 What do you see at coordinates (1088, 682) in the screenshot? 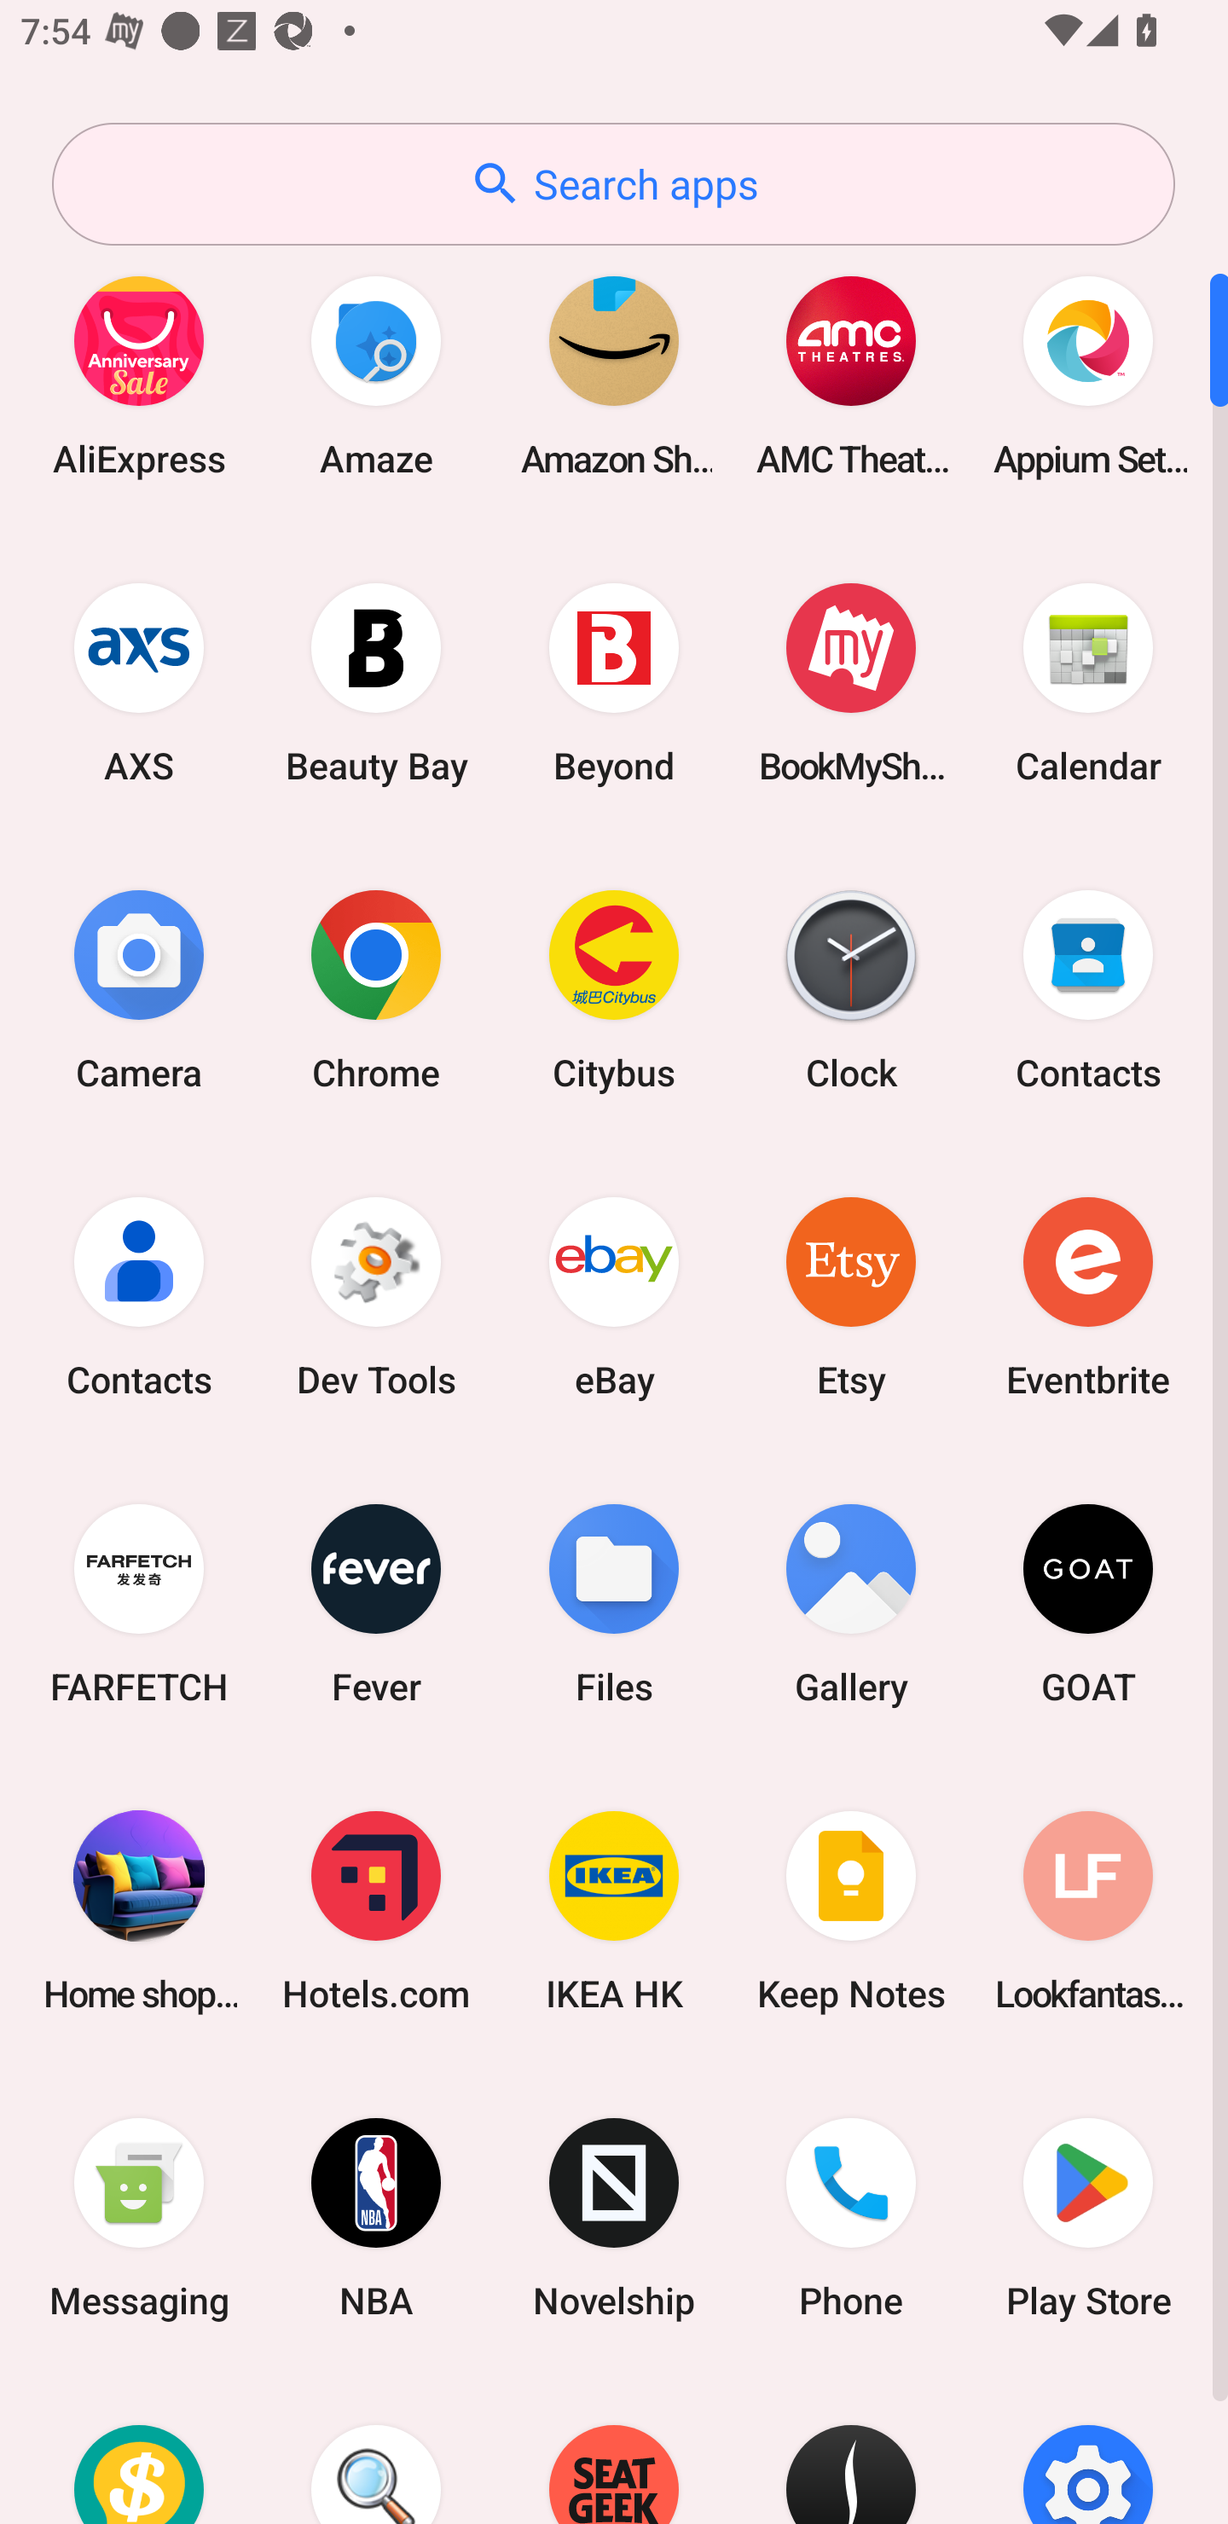
I see `Calendar` at bounding box center [1088, 682].